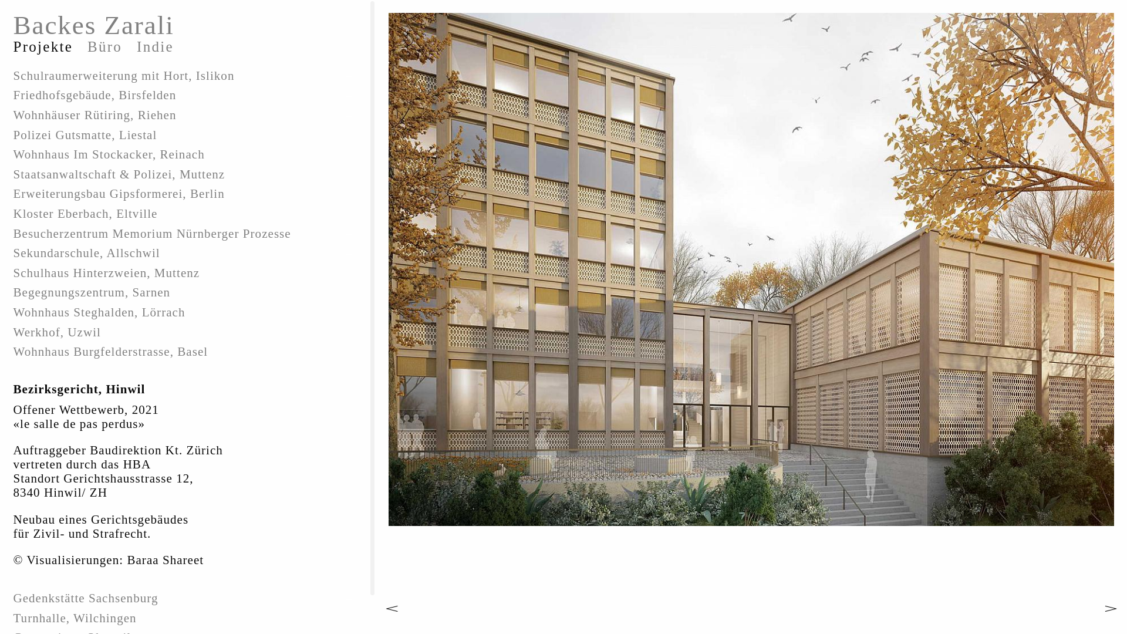 The width and height of the screenshot is (1127, 634). What do you see at coordinates (163, 47) in the screenshot?
I see `Indie` at bounding box center [163, 47].